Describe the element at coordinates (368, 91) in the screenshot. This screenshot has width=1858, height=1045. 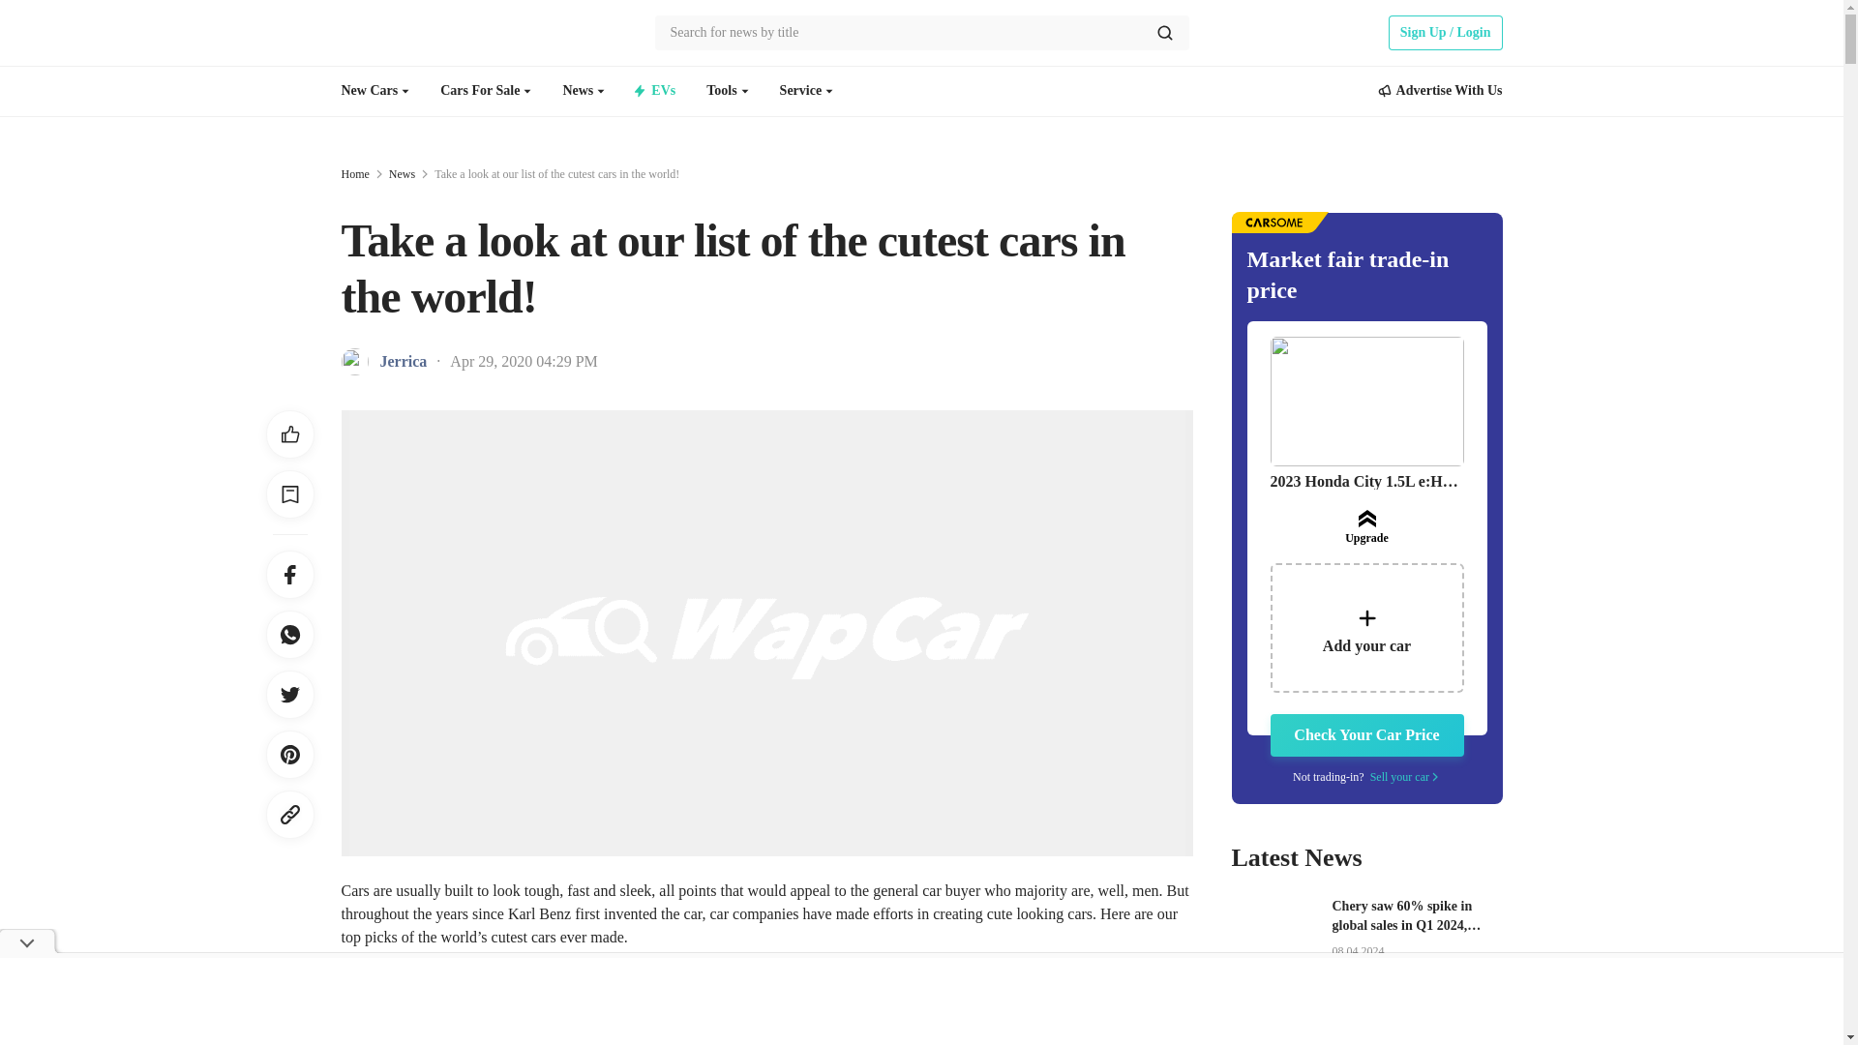
I see `New Cars` at that location.